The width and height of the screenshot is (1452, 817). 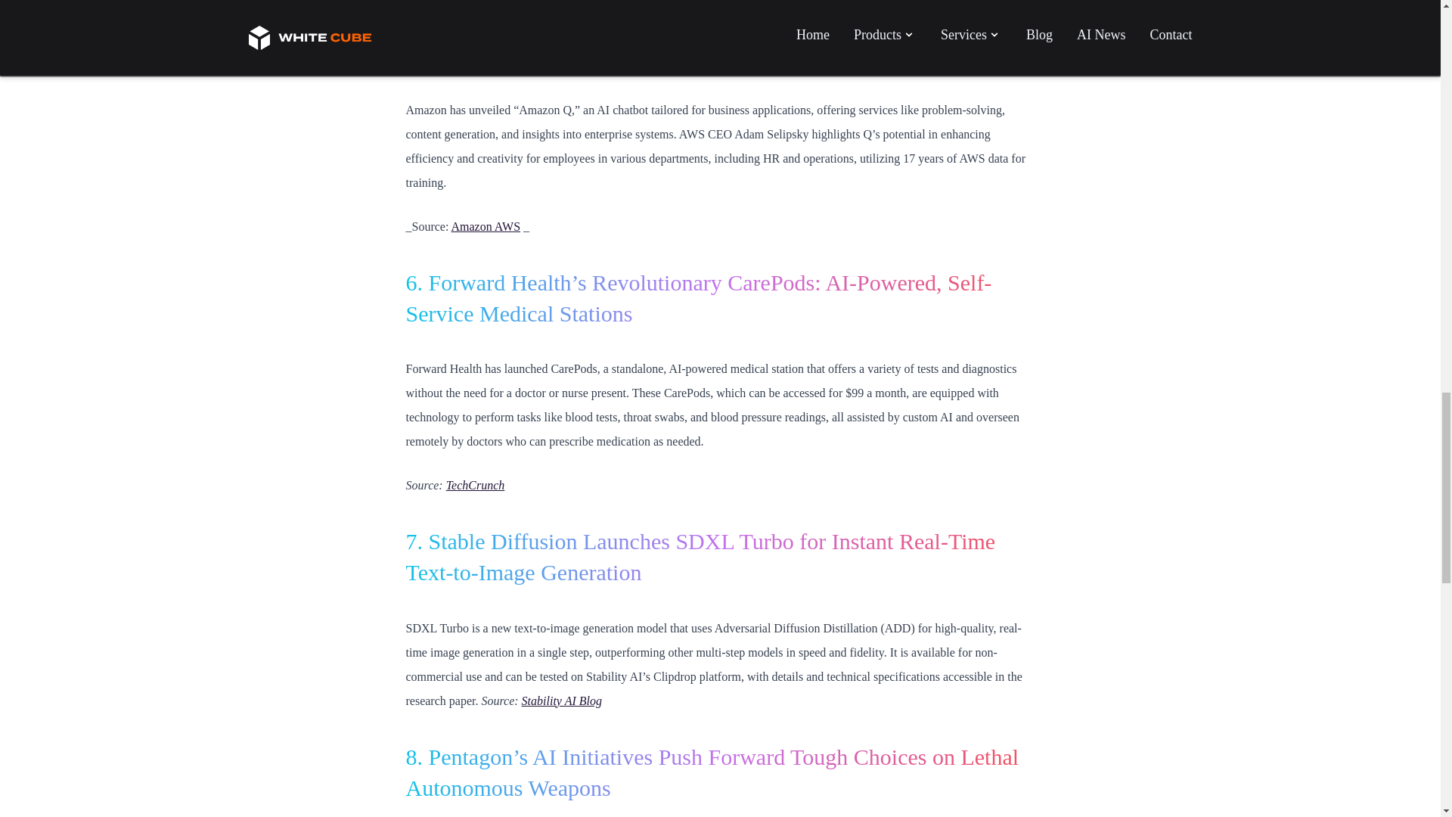 What do you see at coordinates (561, 701) in the screenshot?
I see `Stability AI Blog` at bounding box center [561, 701].